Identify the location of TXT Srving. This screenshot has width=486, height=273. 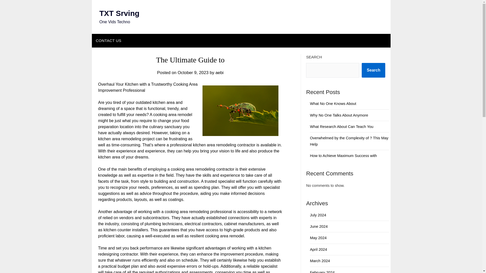
(119, 13).